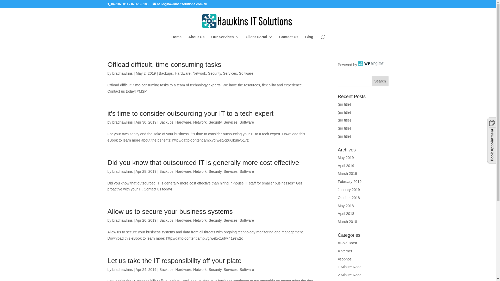  What do you see at coordinates (122, 270) in the screenshot?
I see `bradhawkins` at bounding box center [122, 270].